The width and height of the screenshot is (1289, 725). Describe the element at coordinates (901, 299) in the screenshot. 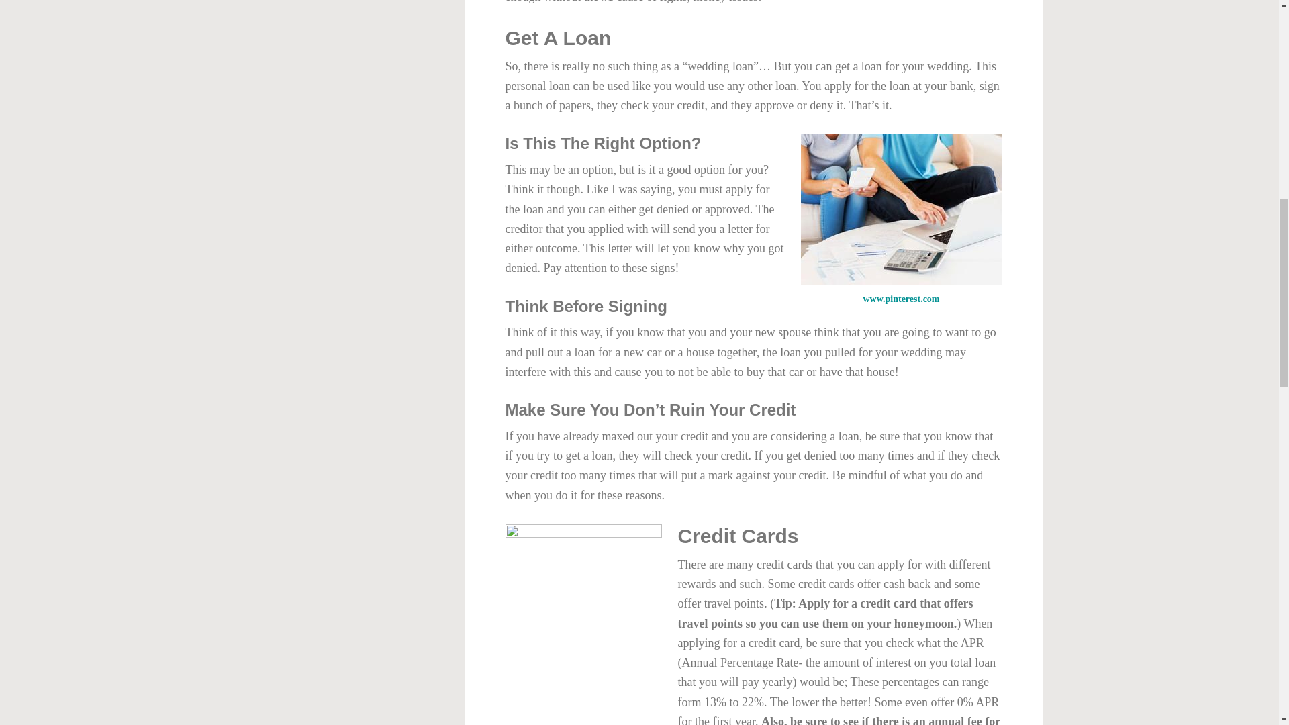

I see `www.pinterest.com` at that location.